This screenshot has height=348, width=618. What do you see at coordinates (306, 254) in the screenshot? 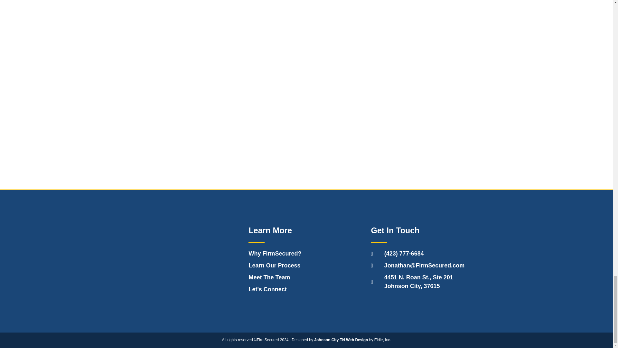
I see `Johnson City TN Web Design` at bounding box center [306, 254].